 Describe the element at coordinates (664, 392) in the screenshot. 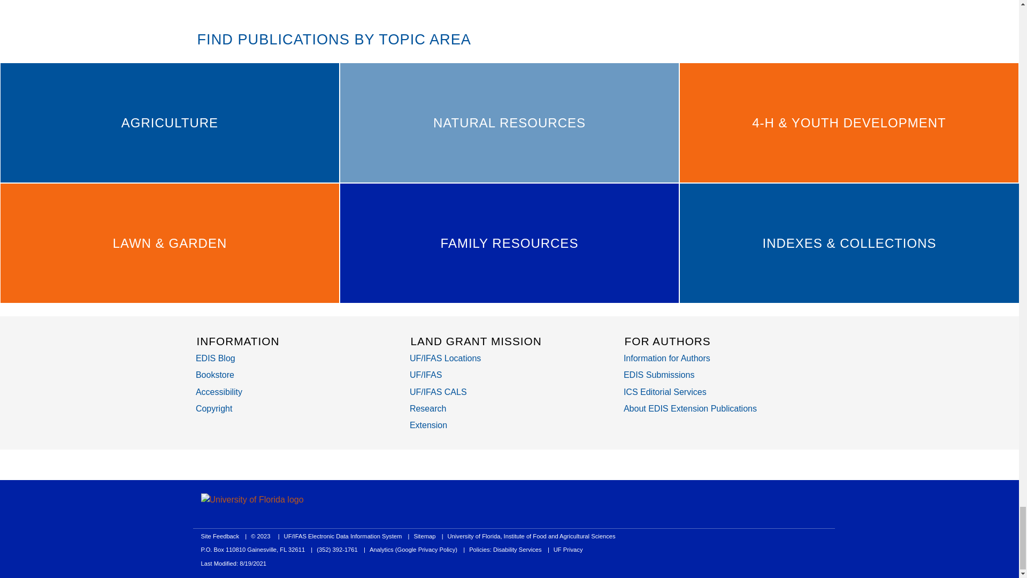

I see `ICS Editorial Services` at that location.